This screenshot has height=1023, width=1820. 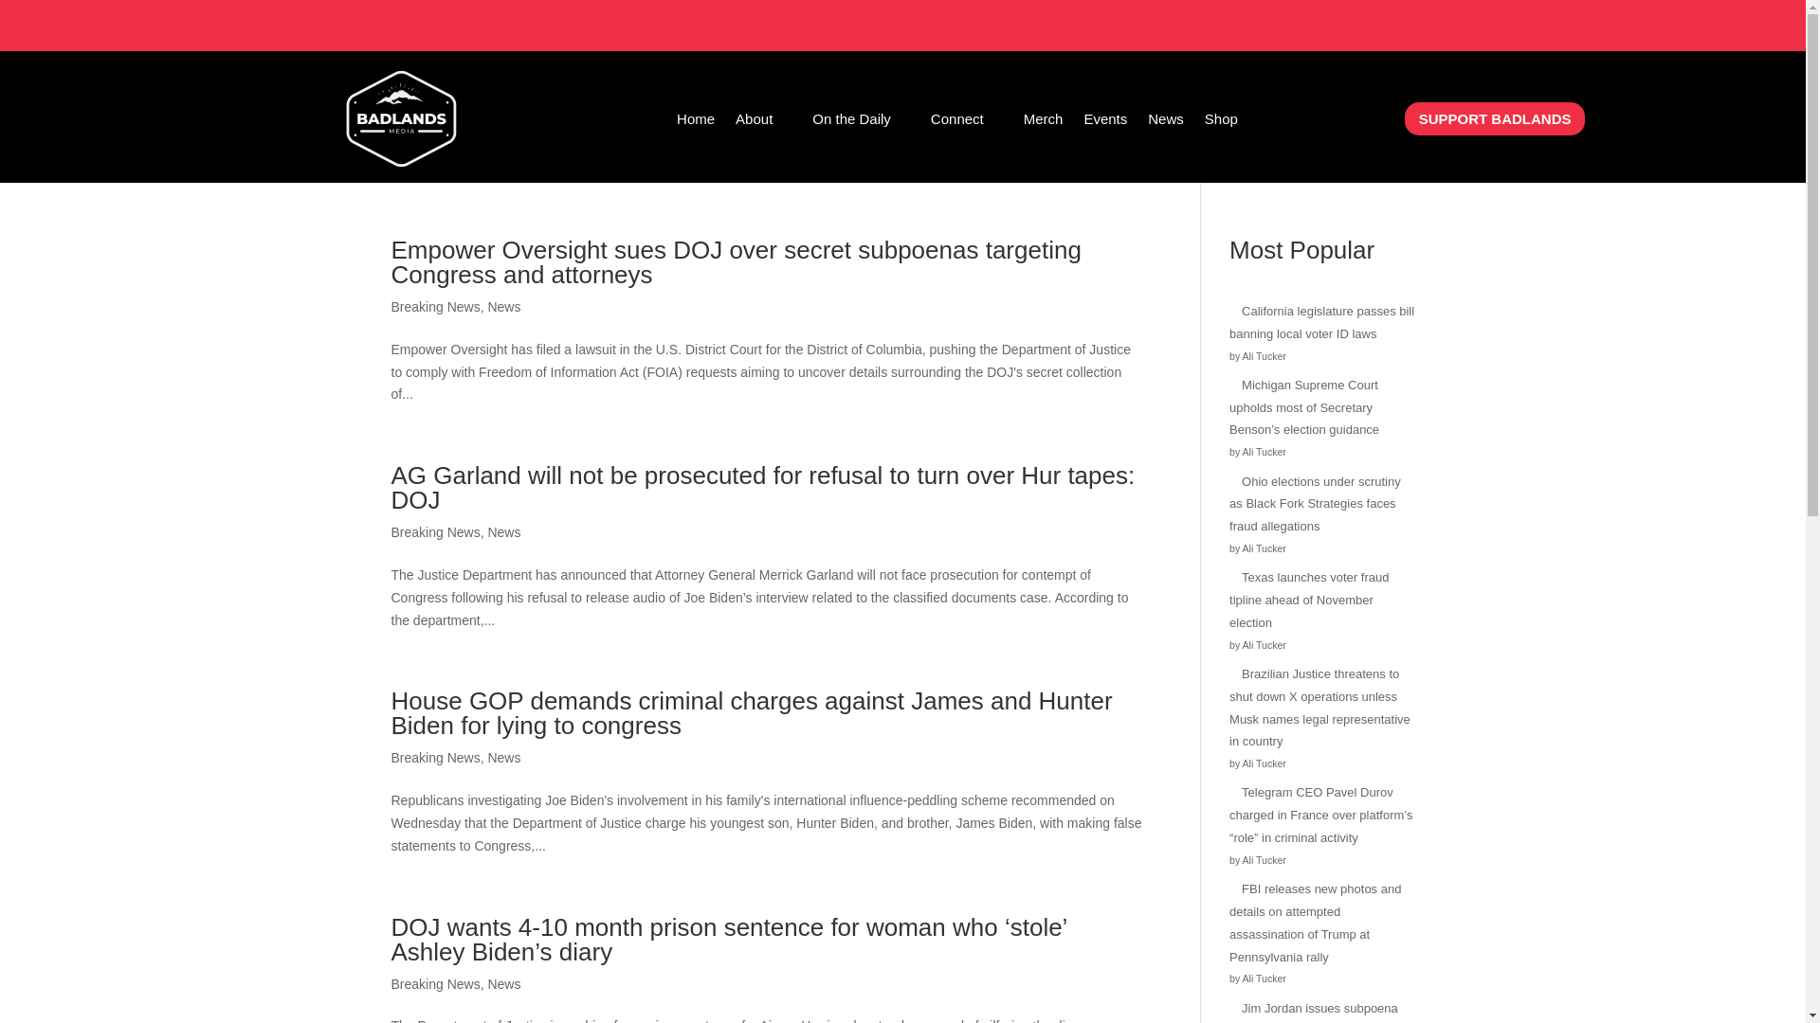 What do you see at coordinates (1043, 121) in the screenshot?
I see `Merch` at bounding box center [1043, 121].